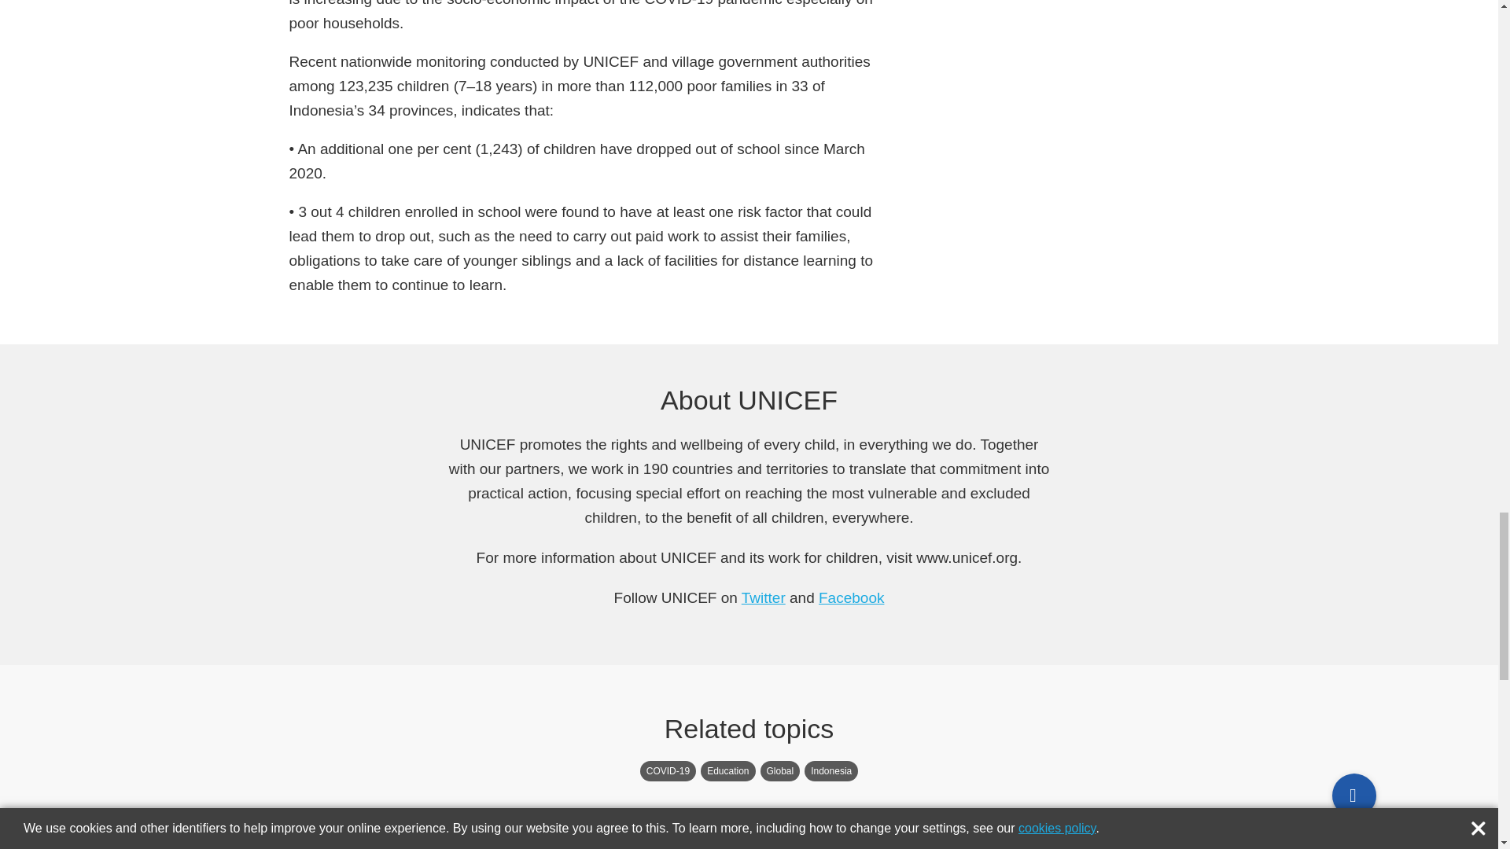 The image size is (1510, 849). Describe the element at coordinates (851, 597) in the screenshot. I see `Facebook` at that location.